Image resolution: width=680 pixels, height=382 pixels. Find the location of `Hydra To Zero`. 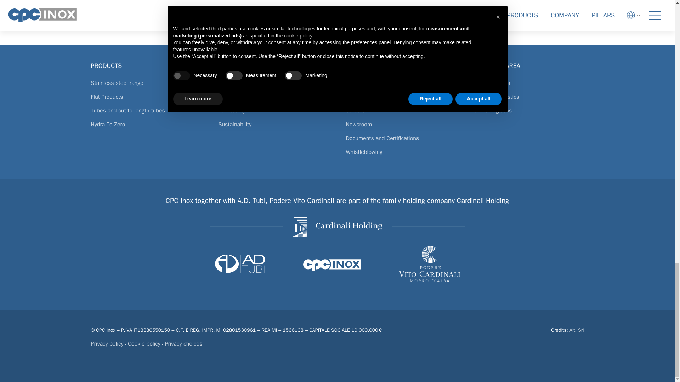

Hydra To Zero is located at coordinates (146, 127).